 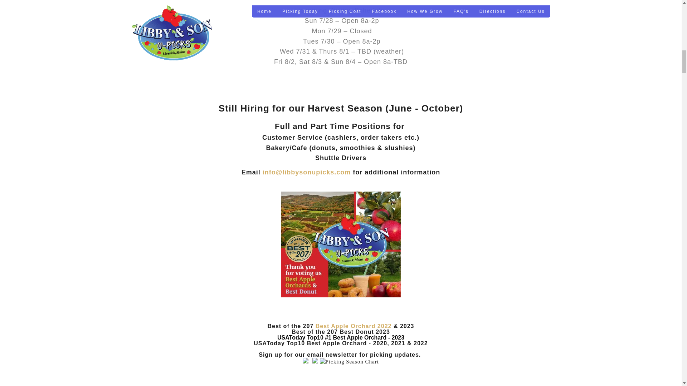 I want to click on Best Apple Orchard 2022, so click(x=354, y=326).